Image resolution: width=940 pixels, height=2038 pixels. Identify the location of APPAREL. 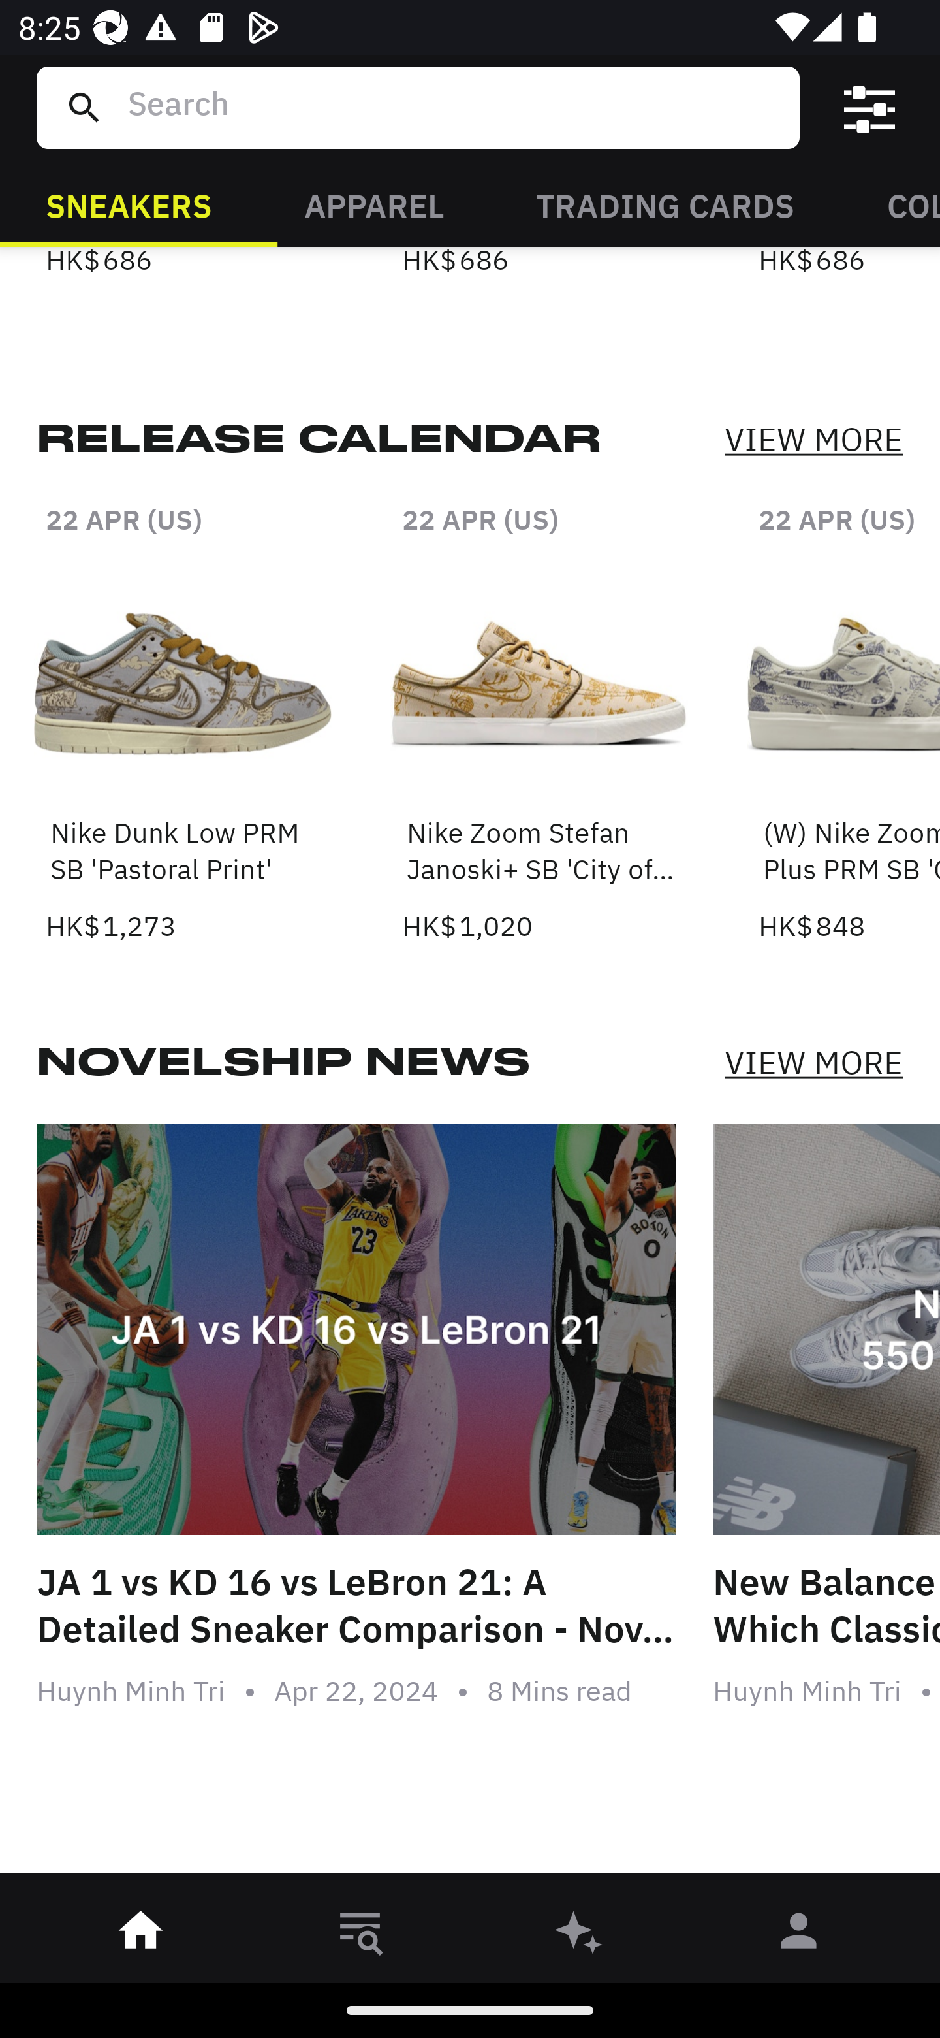
(373, 204).